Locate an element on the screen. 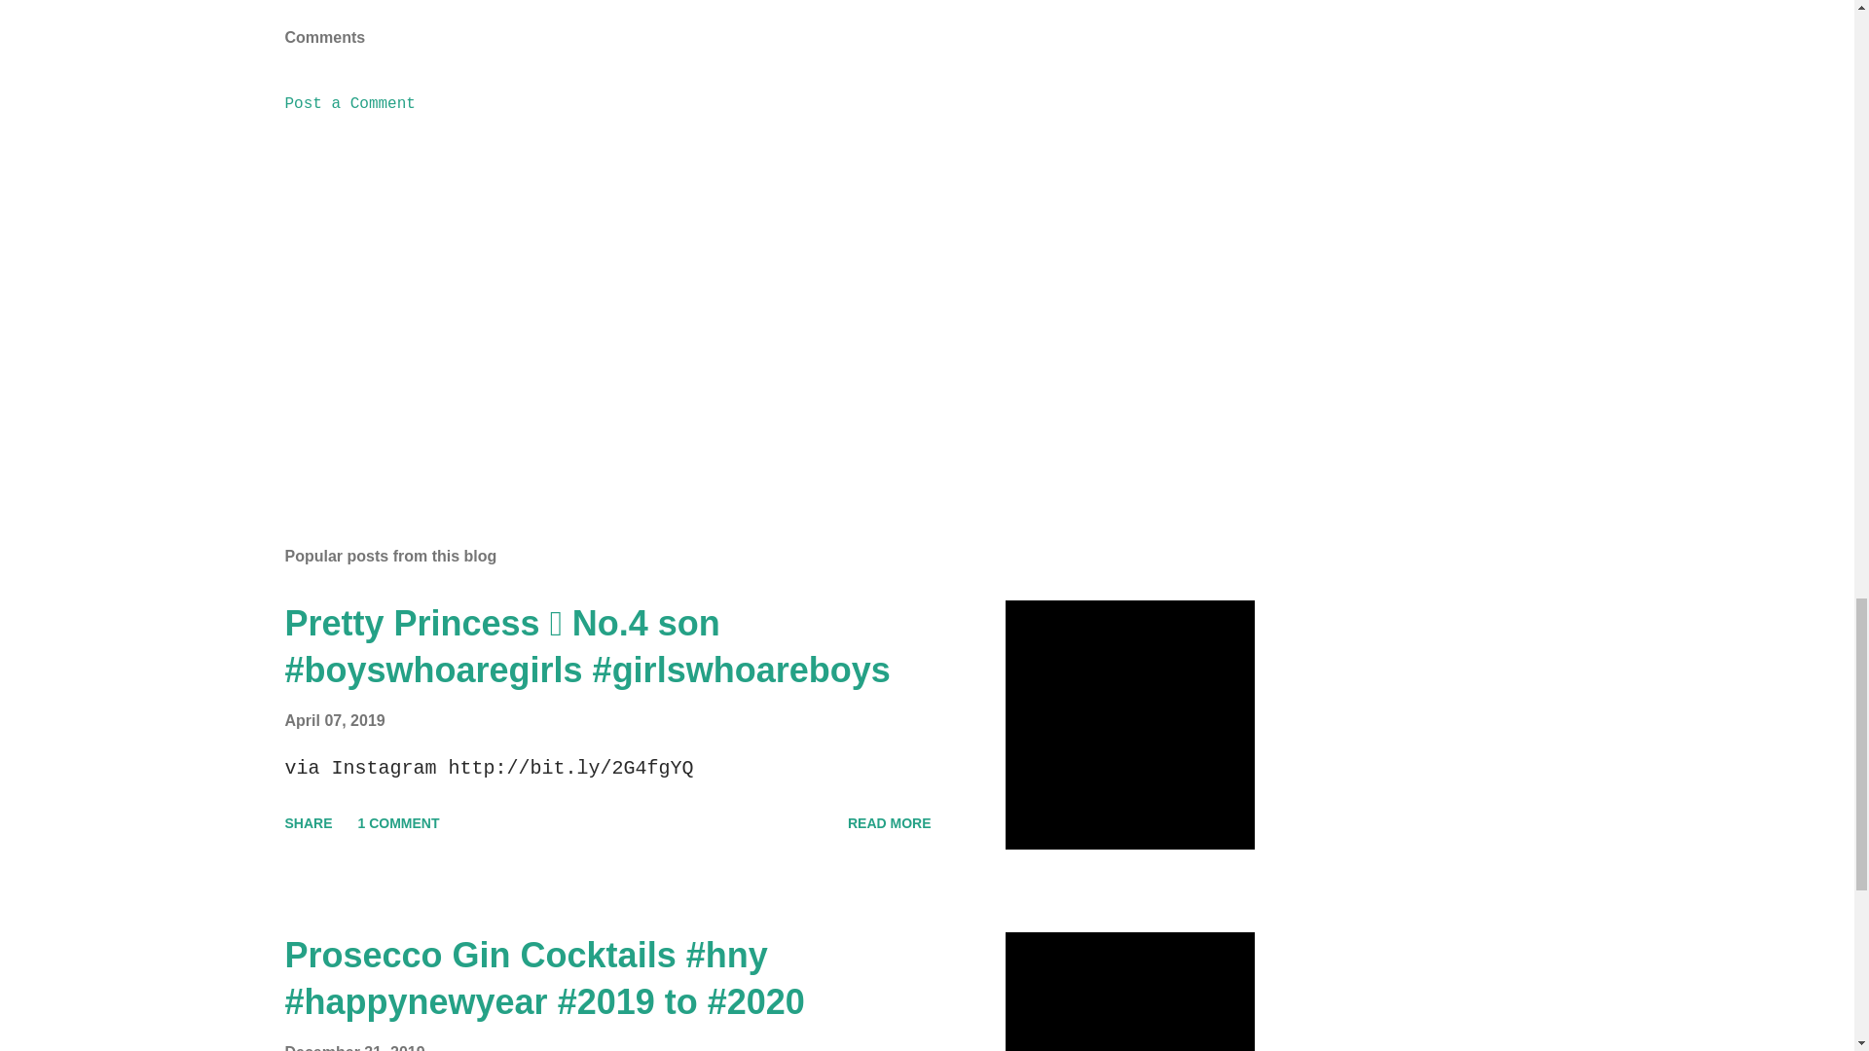 The width and height of the screenshot is (1869, 1051). April 07, 2019 is located at coordinates (334, 720).